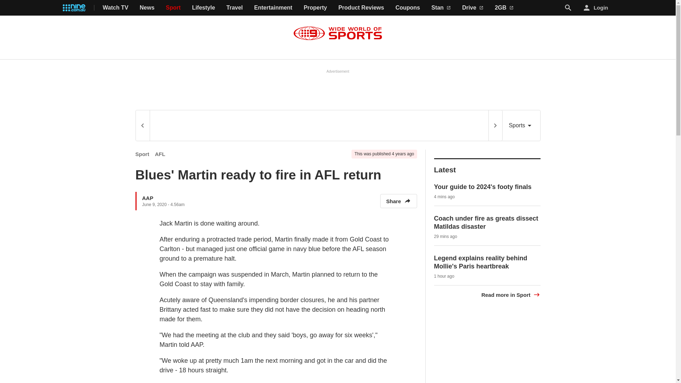 Image resolution: width=681 pixels, height=383 pixels. Describe the element at coordinates (273, 8) in the screenshot. I see `Entertainment` at that location.